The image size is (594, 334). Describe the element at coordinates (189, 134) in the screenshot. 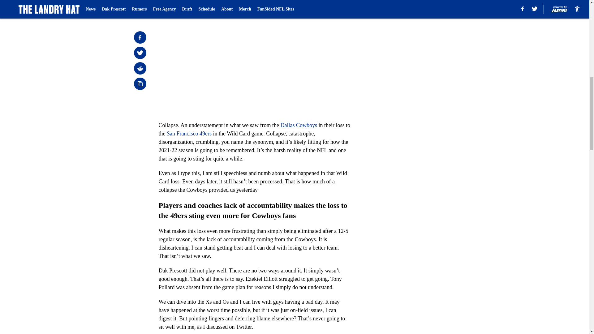

I see `San Francisco 49ers` at that location.